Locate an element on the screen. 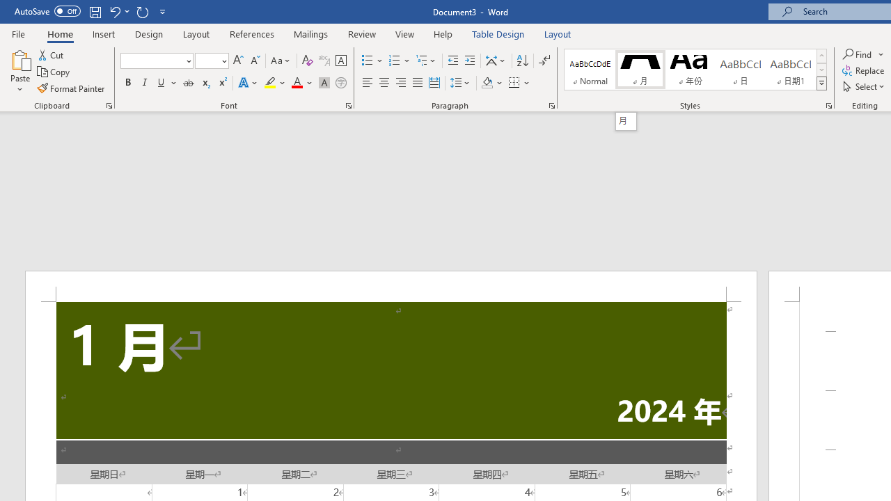  Character Border is located at coordinates (340, 61).